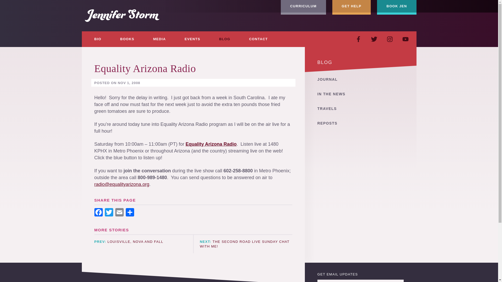 The image size is (502, 282). I want to click on Radio, so click(229, 144).